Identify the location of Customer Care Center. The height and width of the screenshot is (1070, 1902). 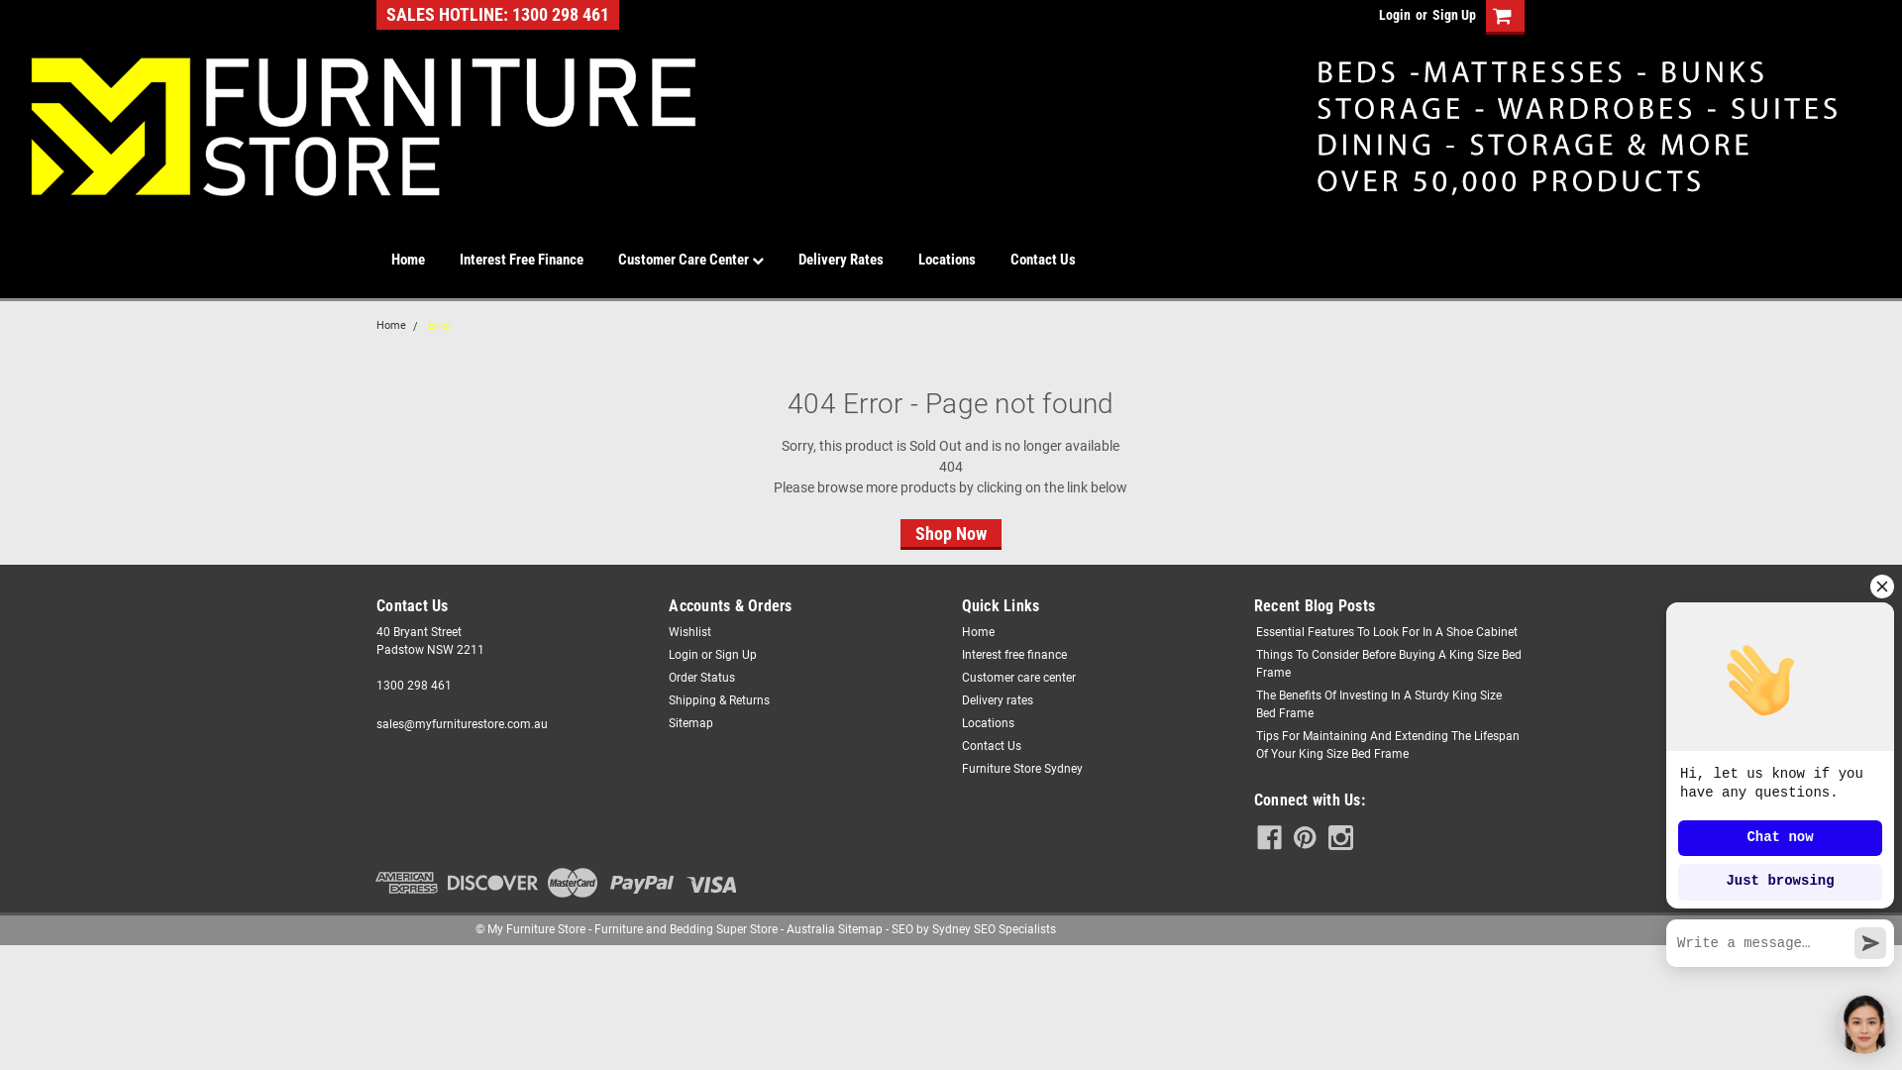
(708, 260).